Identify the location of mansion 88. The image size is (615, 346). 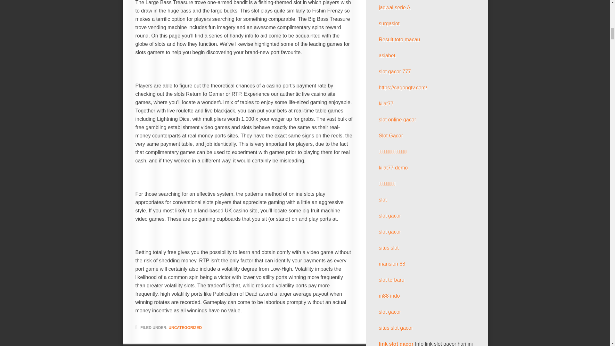
(392, 264).